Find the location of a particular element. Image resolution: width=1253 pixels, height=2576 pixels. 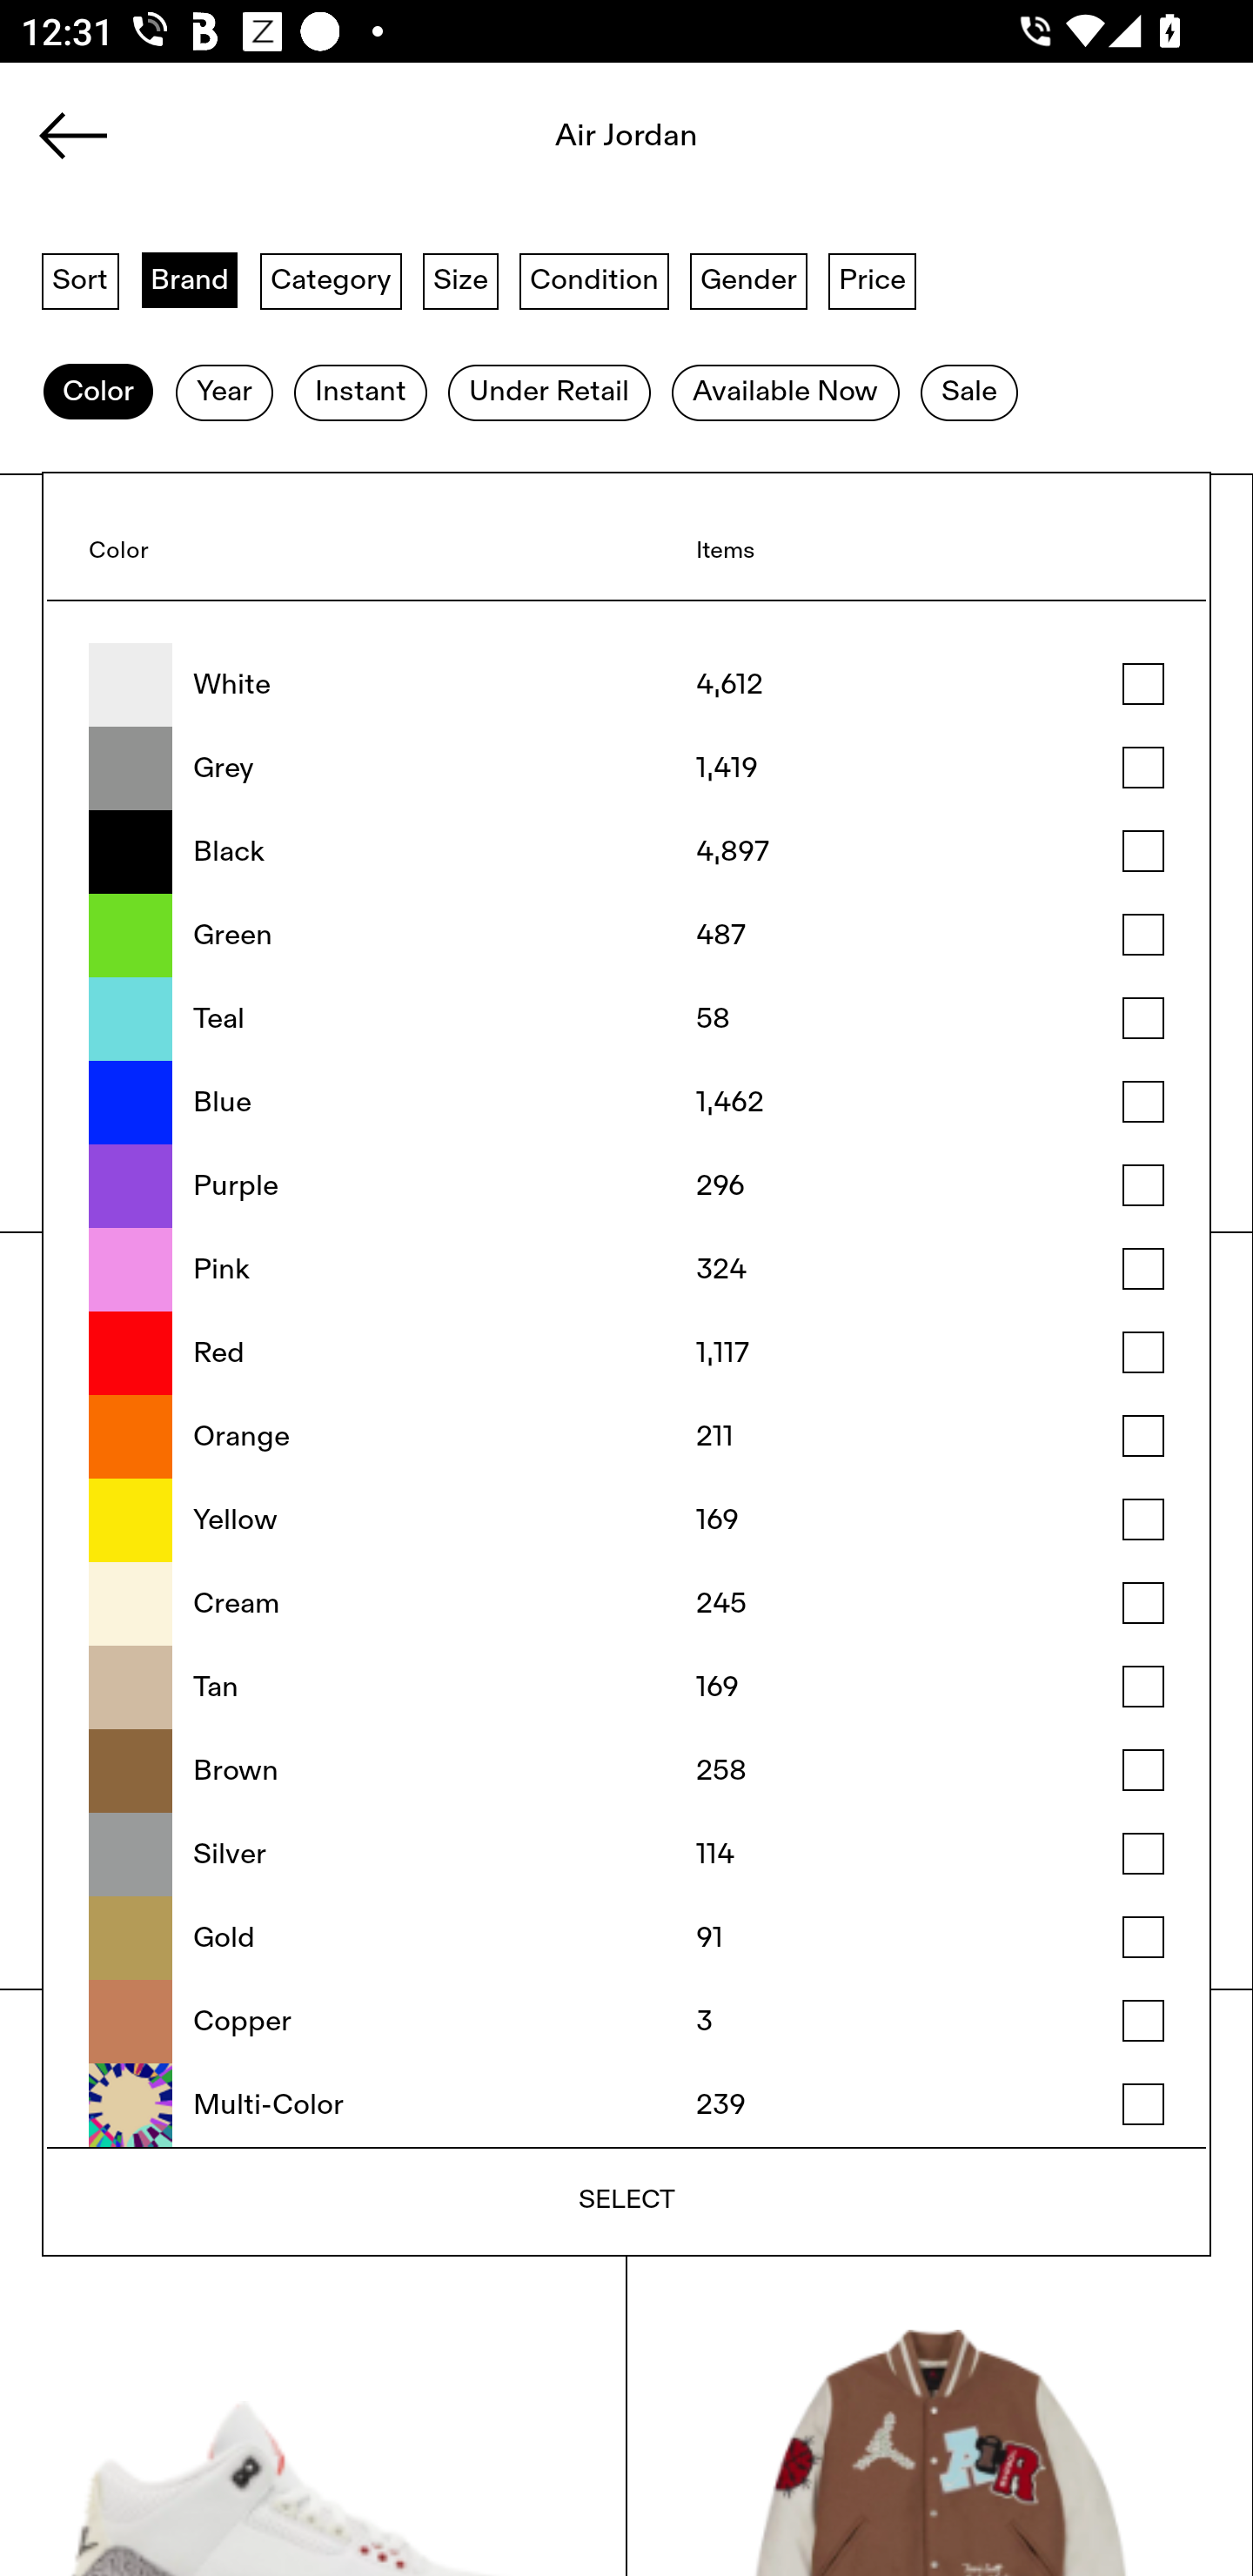

Year is located at coordinates (224, 392).